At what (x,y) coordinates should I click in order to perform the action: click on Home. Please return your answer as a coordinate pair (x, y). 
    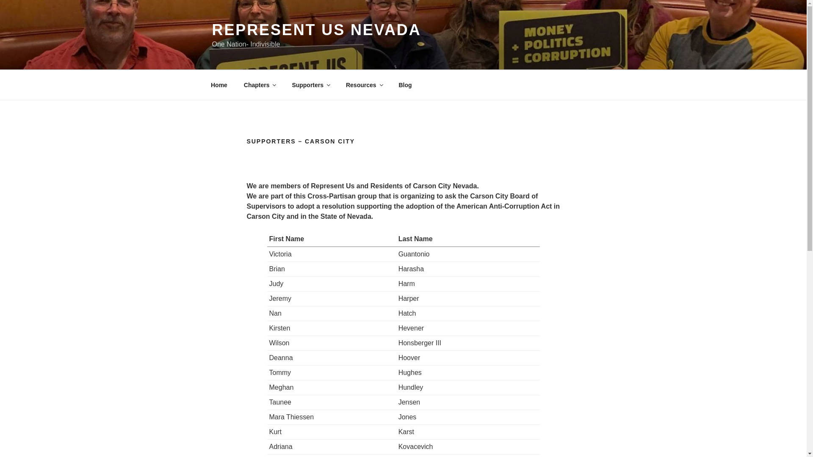
    Looking at the image, I should click on (219, 85).